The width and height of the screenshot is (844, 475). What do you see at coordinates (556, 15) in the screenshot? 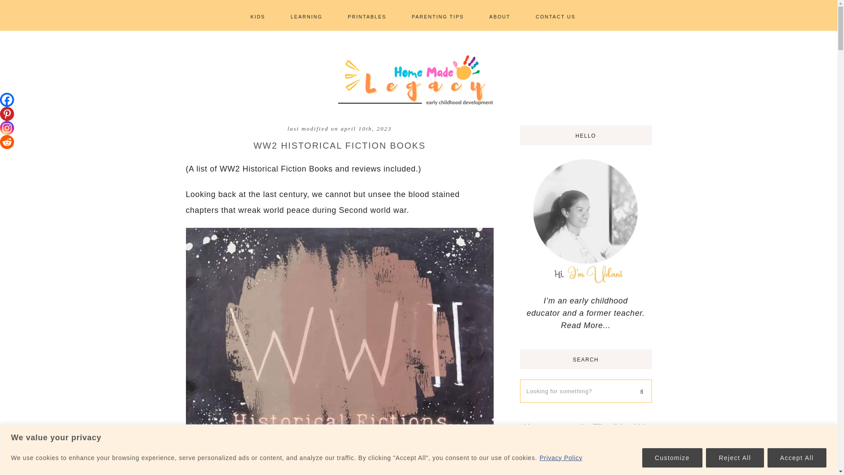
I see `CONTACT US` at bounding box center [556, 15].